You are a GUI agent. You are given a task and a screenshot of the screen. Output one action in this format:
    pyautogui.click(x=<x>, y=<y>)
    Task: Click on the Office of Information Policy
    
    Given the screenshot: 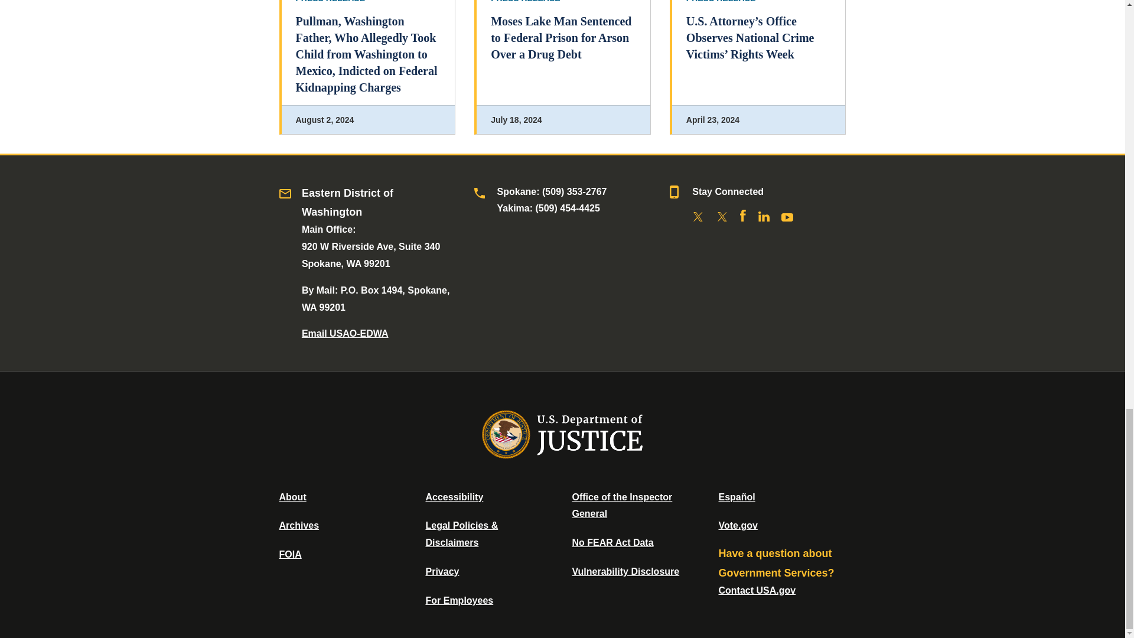 What is the action you would take?
    pyautogui.click(x=290, y=554)
    